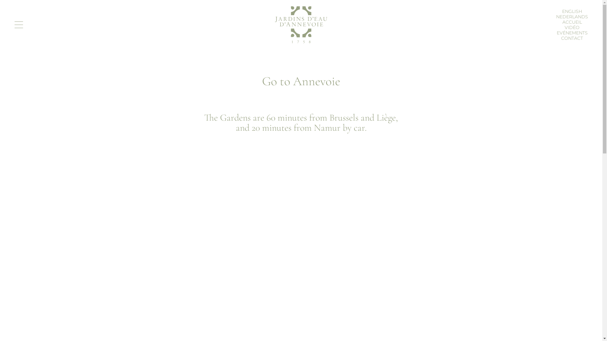 Image resolution: width=607 pixels, height=341 pixels. What do you see at coordinates (572, 21) in the screenshot?
I see `ACCUEIL` at bounding box center [572, 21].